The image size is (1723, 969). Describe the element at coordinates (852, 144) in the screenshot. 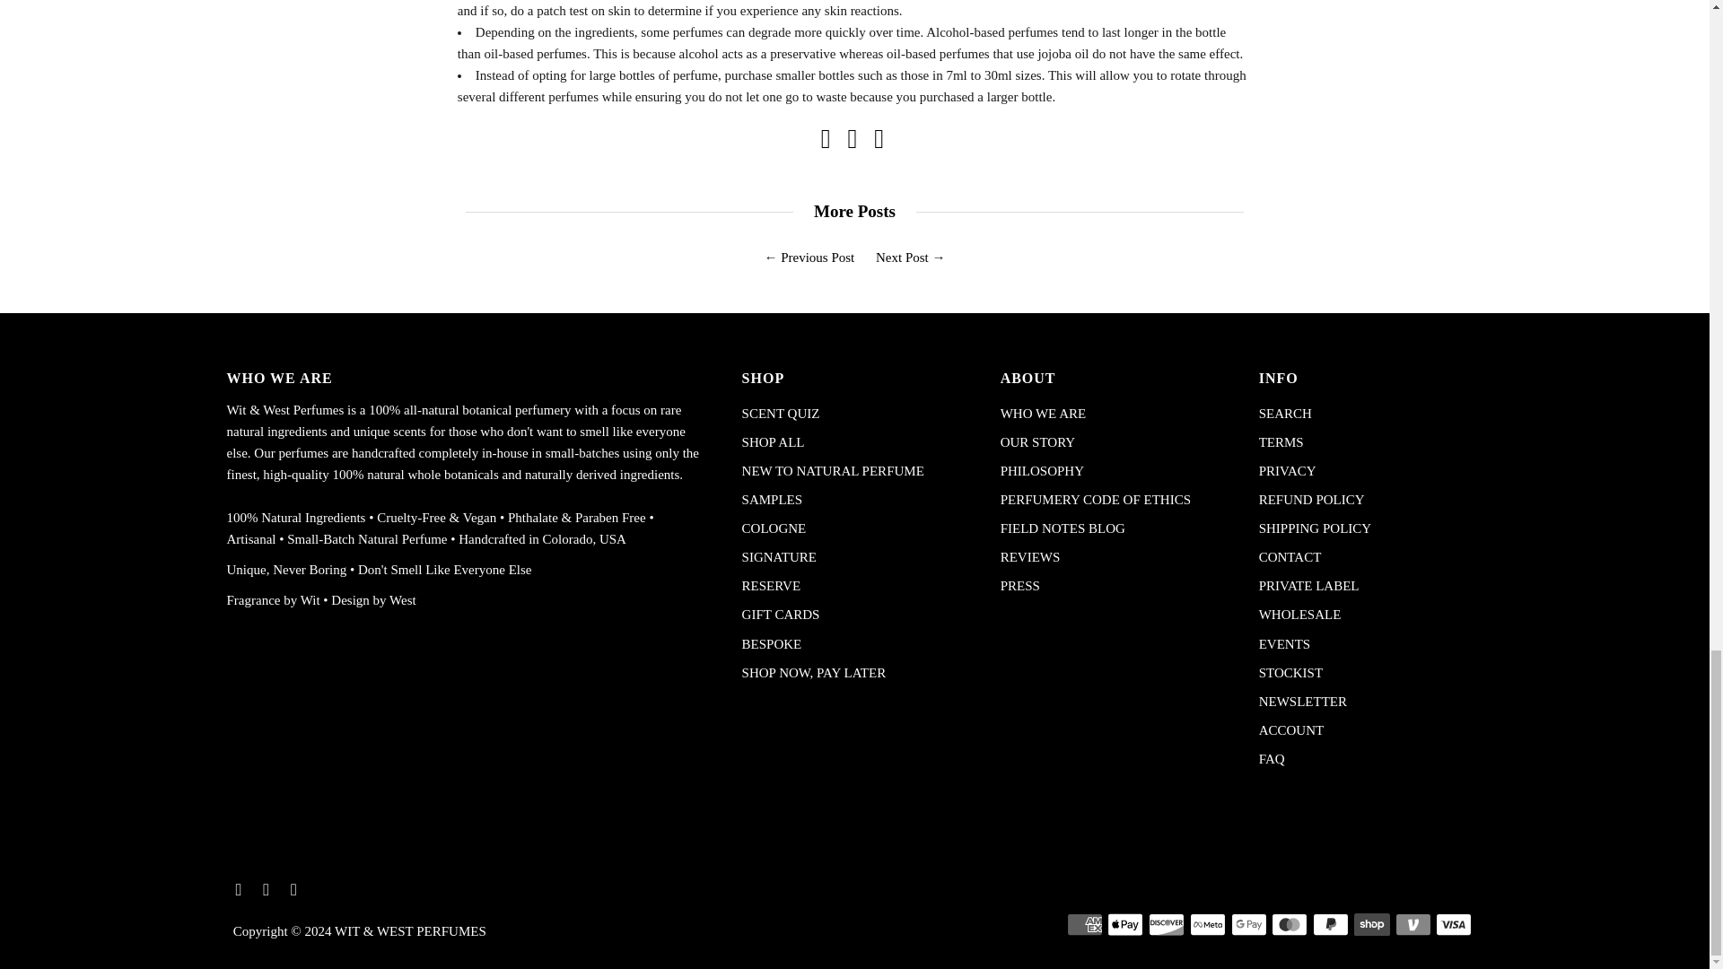

I see `Share on Twitter` at that location.